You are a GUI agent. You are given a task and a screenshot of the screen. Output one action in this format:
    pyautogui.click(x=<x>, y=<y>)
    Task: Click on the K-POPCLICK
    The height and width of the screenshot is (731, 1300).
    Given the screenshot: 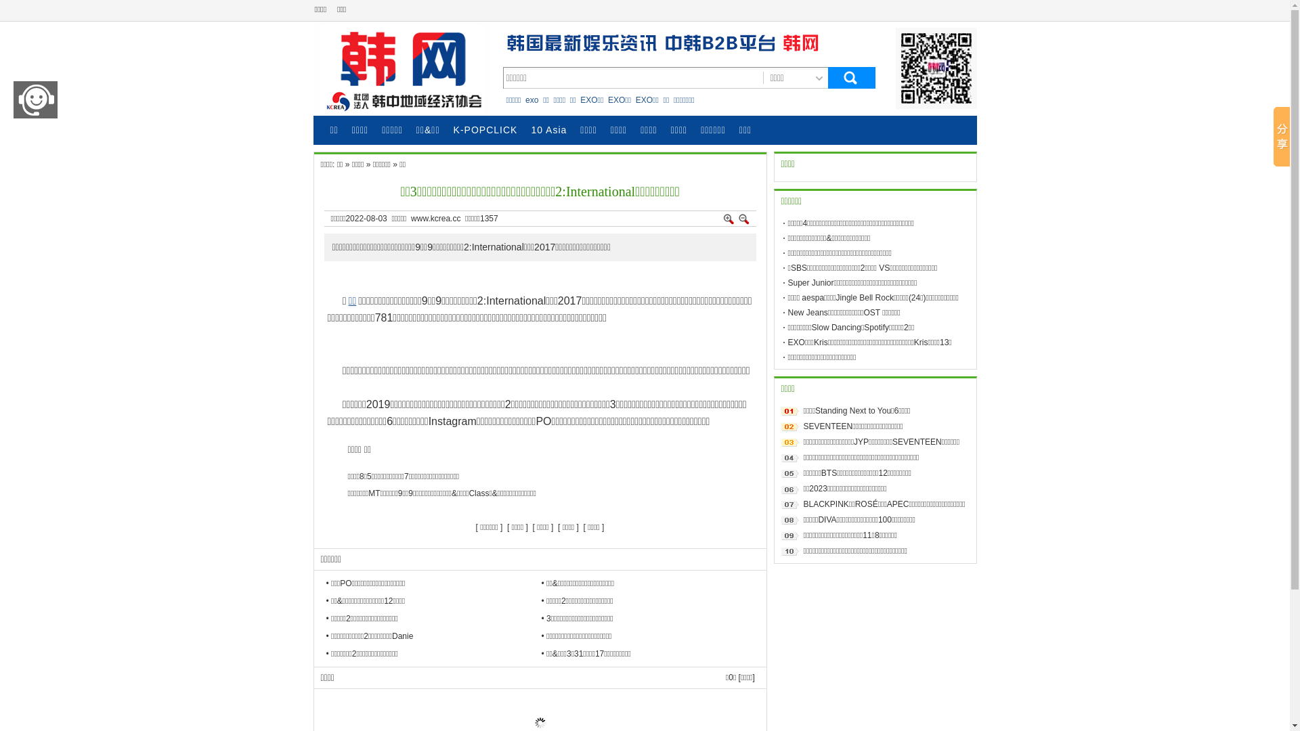 What is the action you would take?
    pyautogui.click(x=486, y=130)
    